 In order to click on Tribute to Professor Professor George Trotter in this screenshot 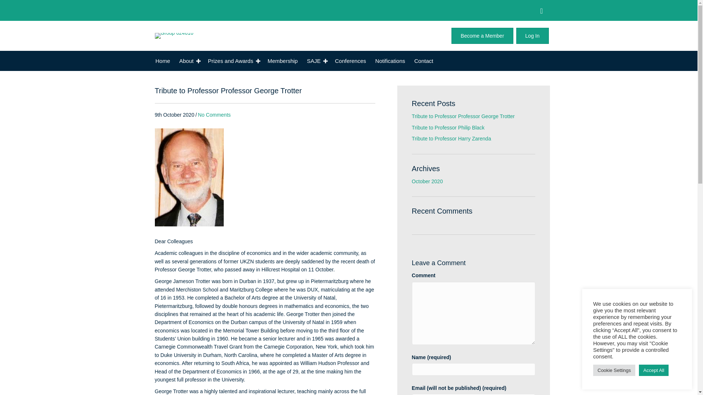, I will do `click(463, 116)`.